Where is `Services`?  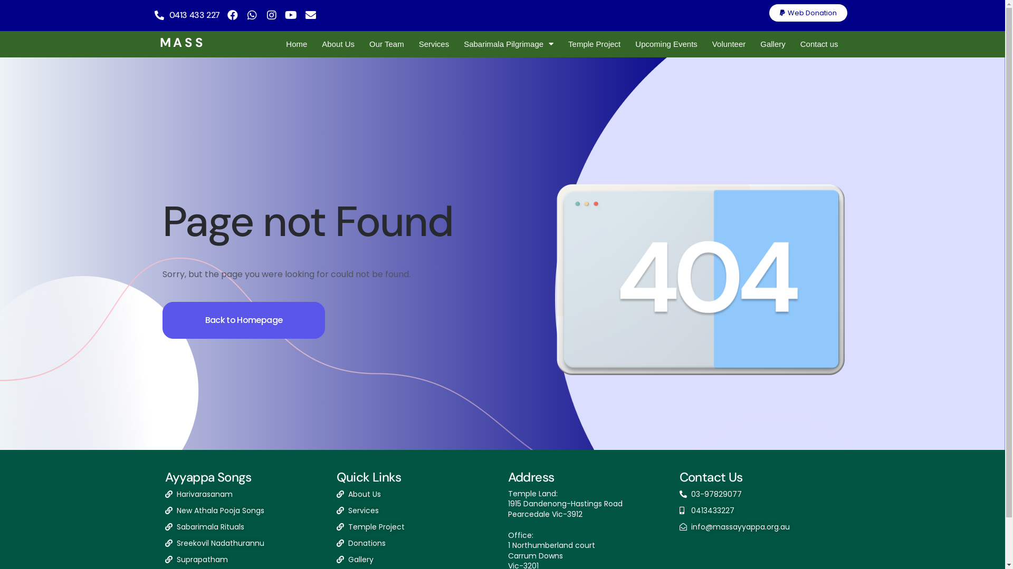 Services is located at coordinates (434, 44).